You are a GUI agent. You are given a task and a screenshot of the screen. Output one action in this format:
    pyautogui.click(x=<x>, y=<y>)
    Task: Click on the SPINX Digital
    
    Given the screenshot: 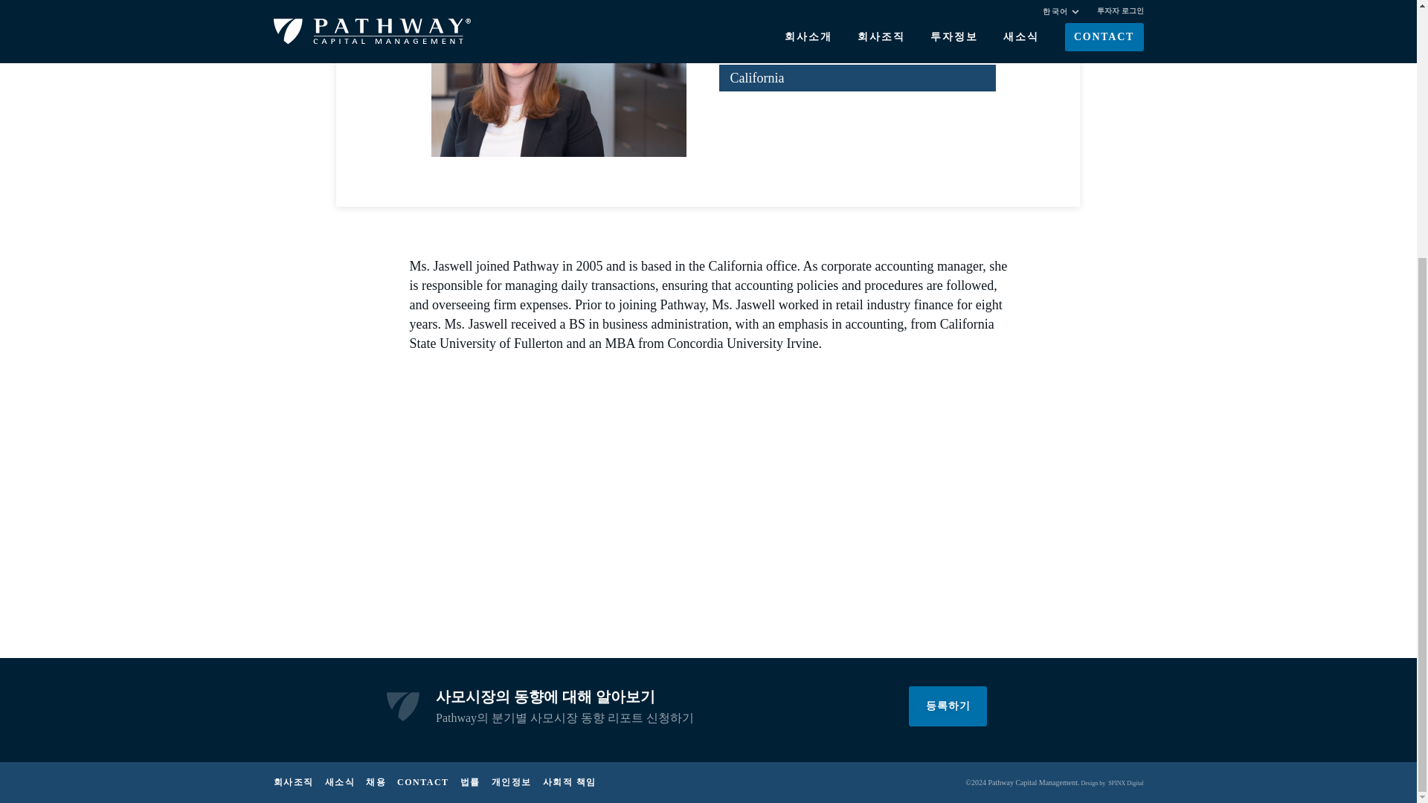 What is the action you would take?
    pyautogui.click(x=1125, y=782)
    